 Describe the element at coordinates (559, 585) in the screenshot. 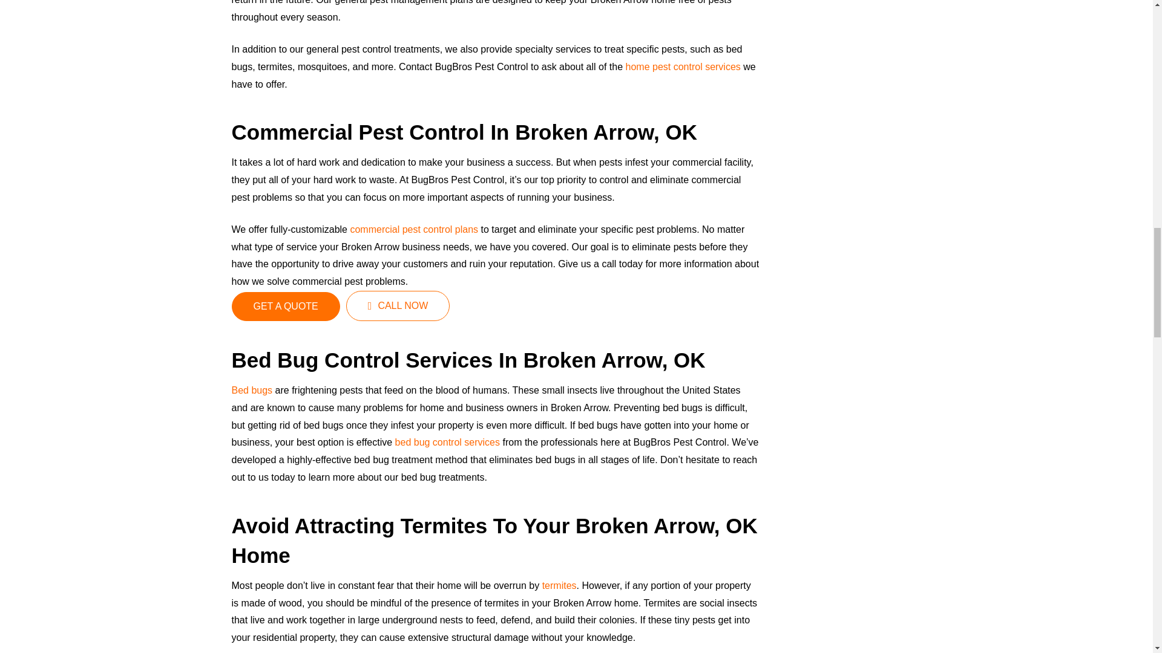

I see `termites` at that location.